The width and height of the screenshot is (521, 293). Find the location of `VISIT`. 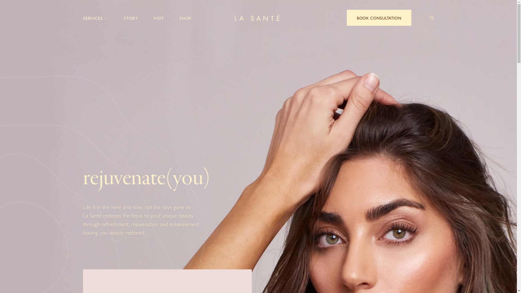

VISIT is located at coordinates (159, 18).